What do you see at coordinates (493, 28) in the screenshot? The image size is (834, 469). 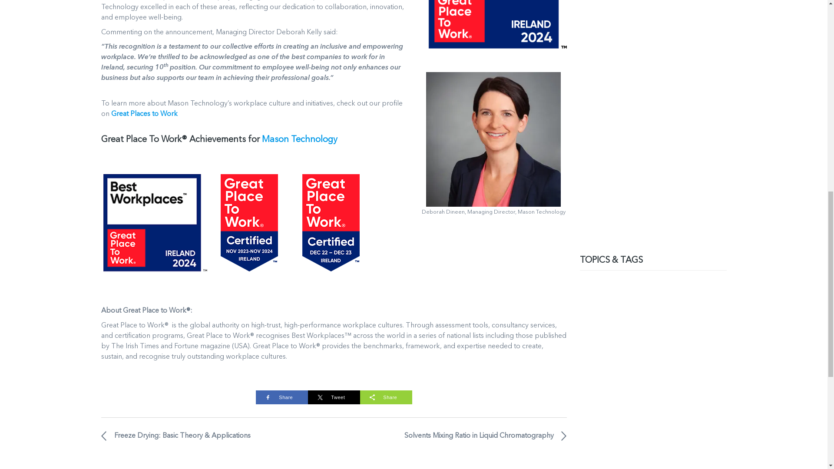 I see `BW-IE-2026` at bounding box center [493, 28].